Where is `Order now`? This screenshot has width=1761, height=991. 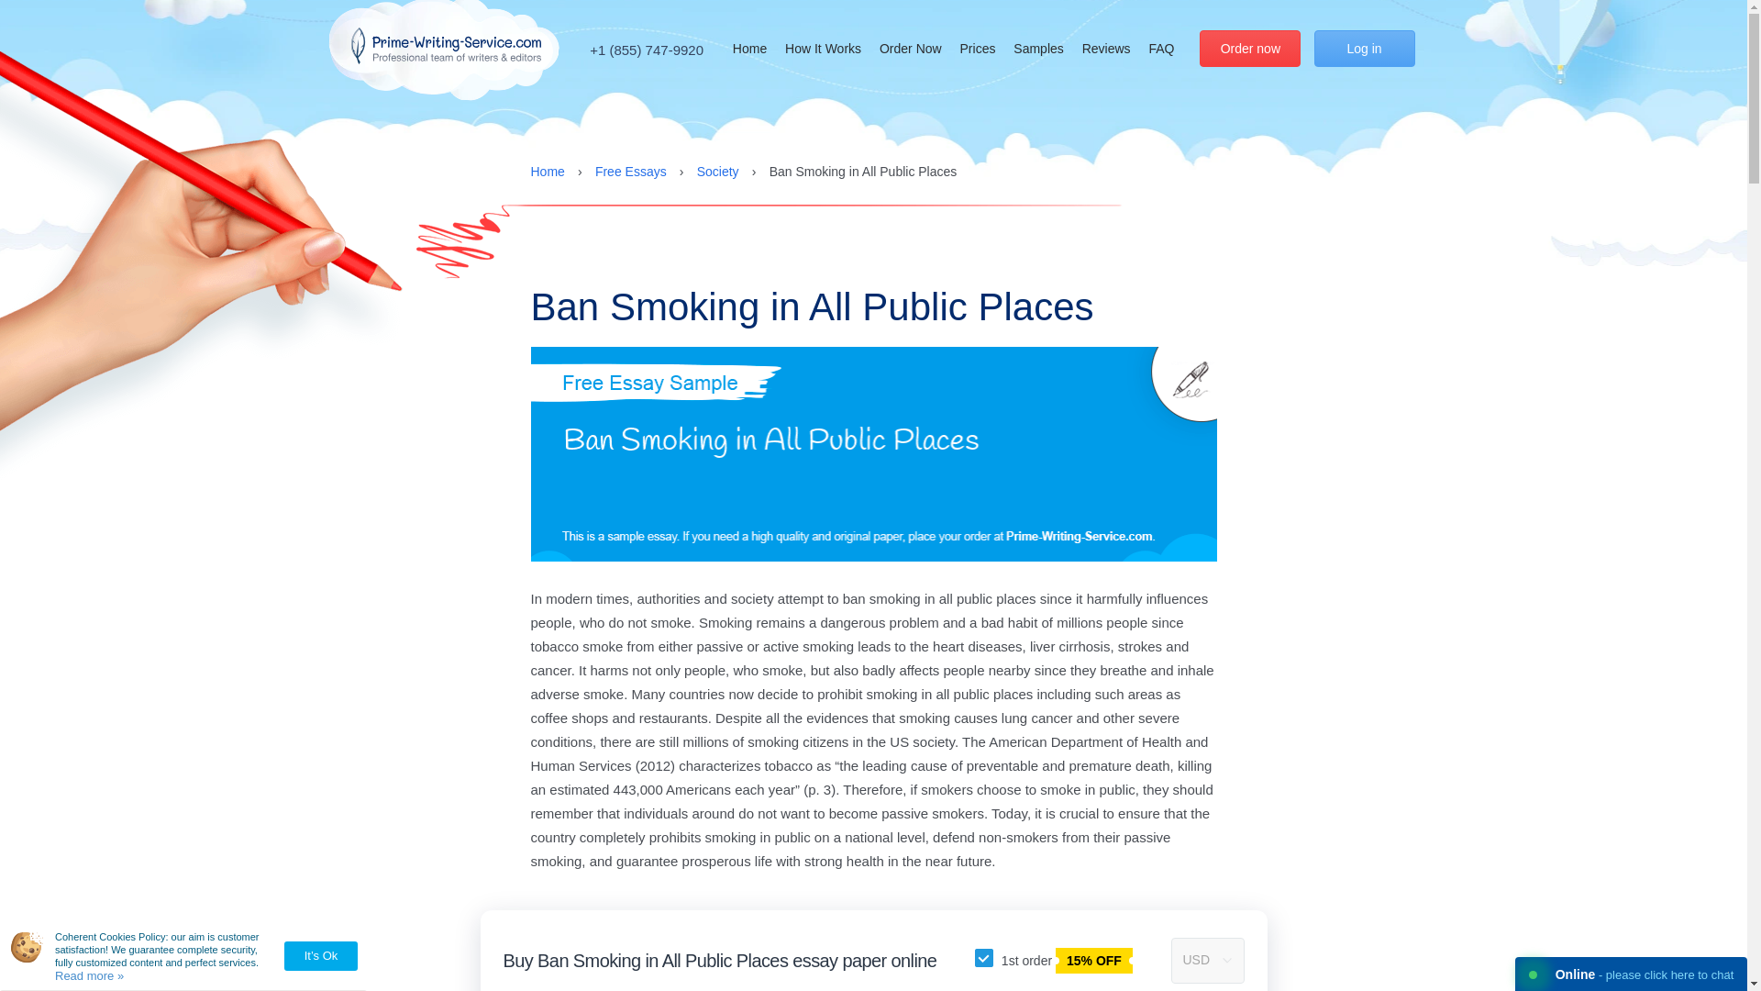
Order now is located at coordinates (1249, 49).